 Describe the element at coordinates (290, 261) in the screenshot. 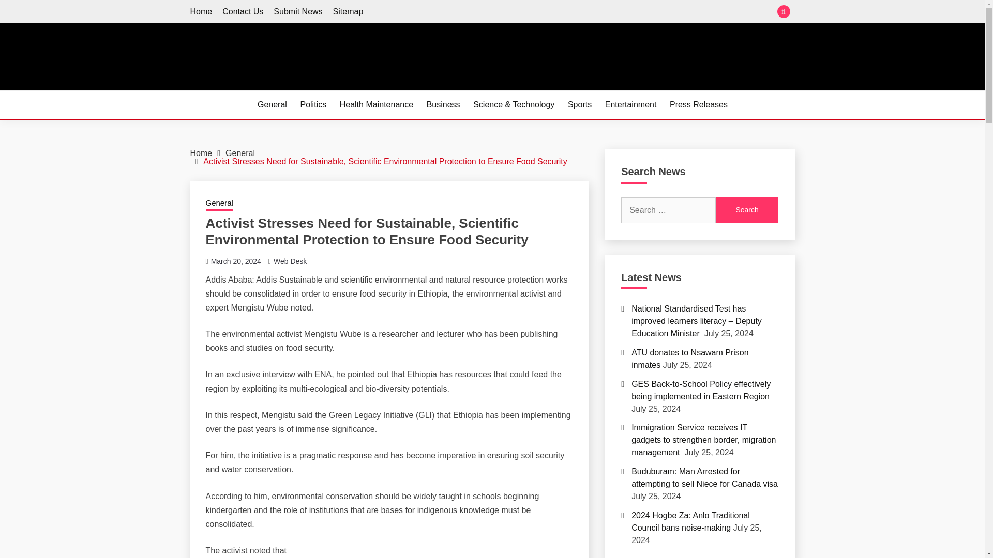

I see `Web Desk` at that location.